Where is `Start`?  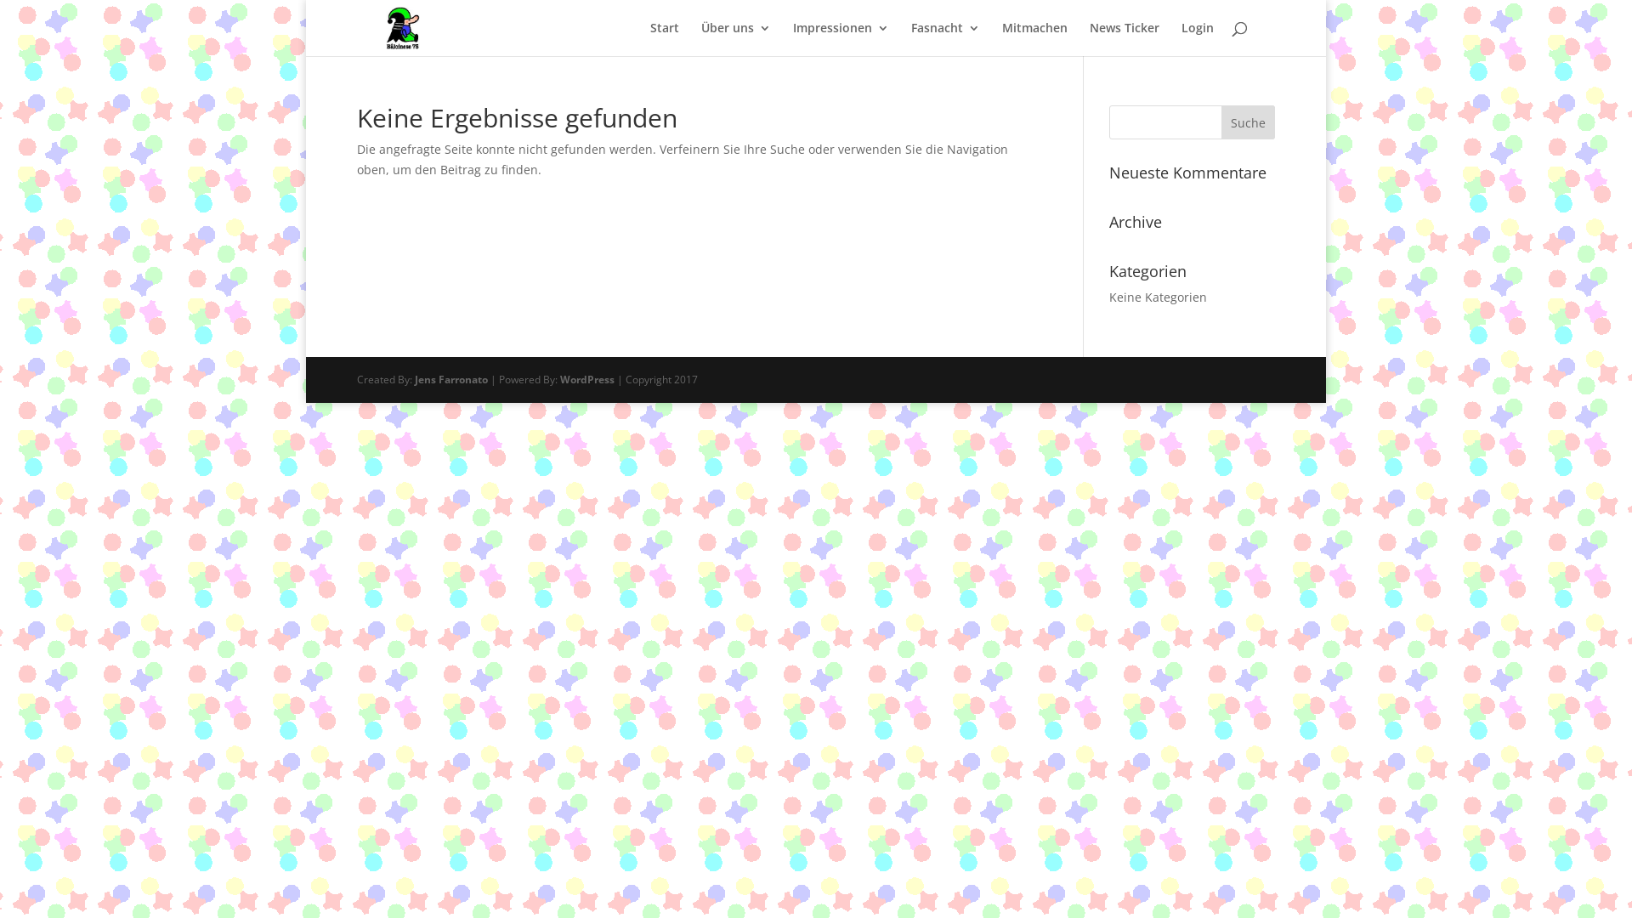 Start is located at coordinates (665, 39).